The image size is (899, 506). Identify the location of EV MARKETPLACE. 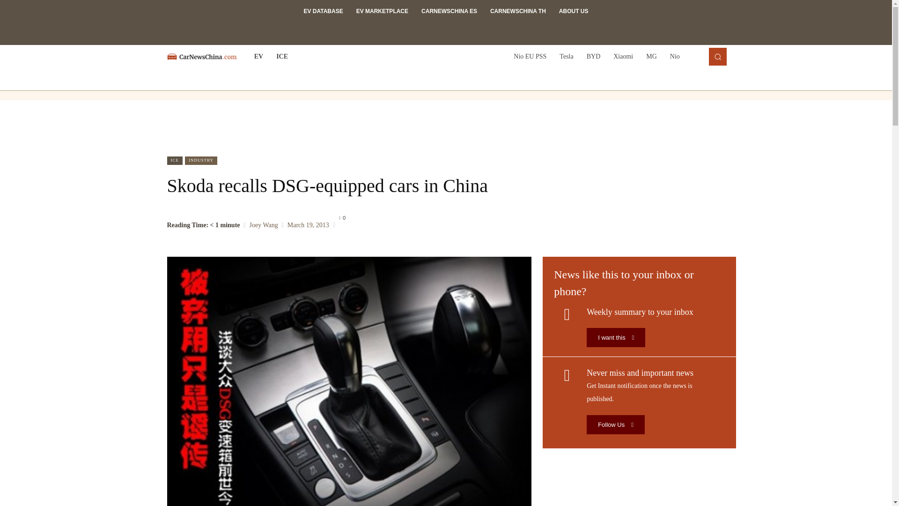
(382, 11).